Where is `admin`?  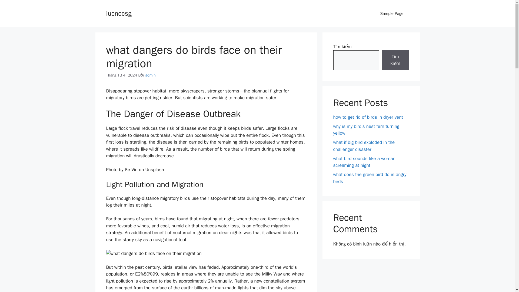 admin is located at coordinates (150, 75).